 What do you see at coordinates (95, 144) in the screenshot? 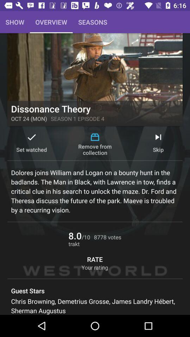
I see `tap the item next to the set watched item` at bounding box center [95, 144].